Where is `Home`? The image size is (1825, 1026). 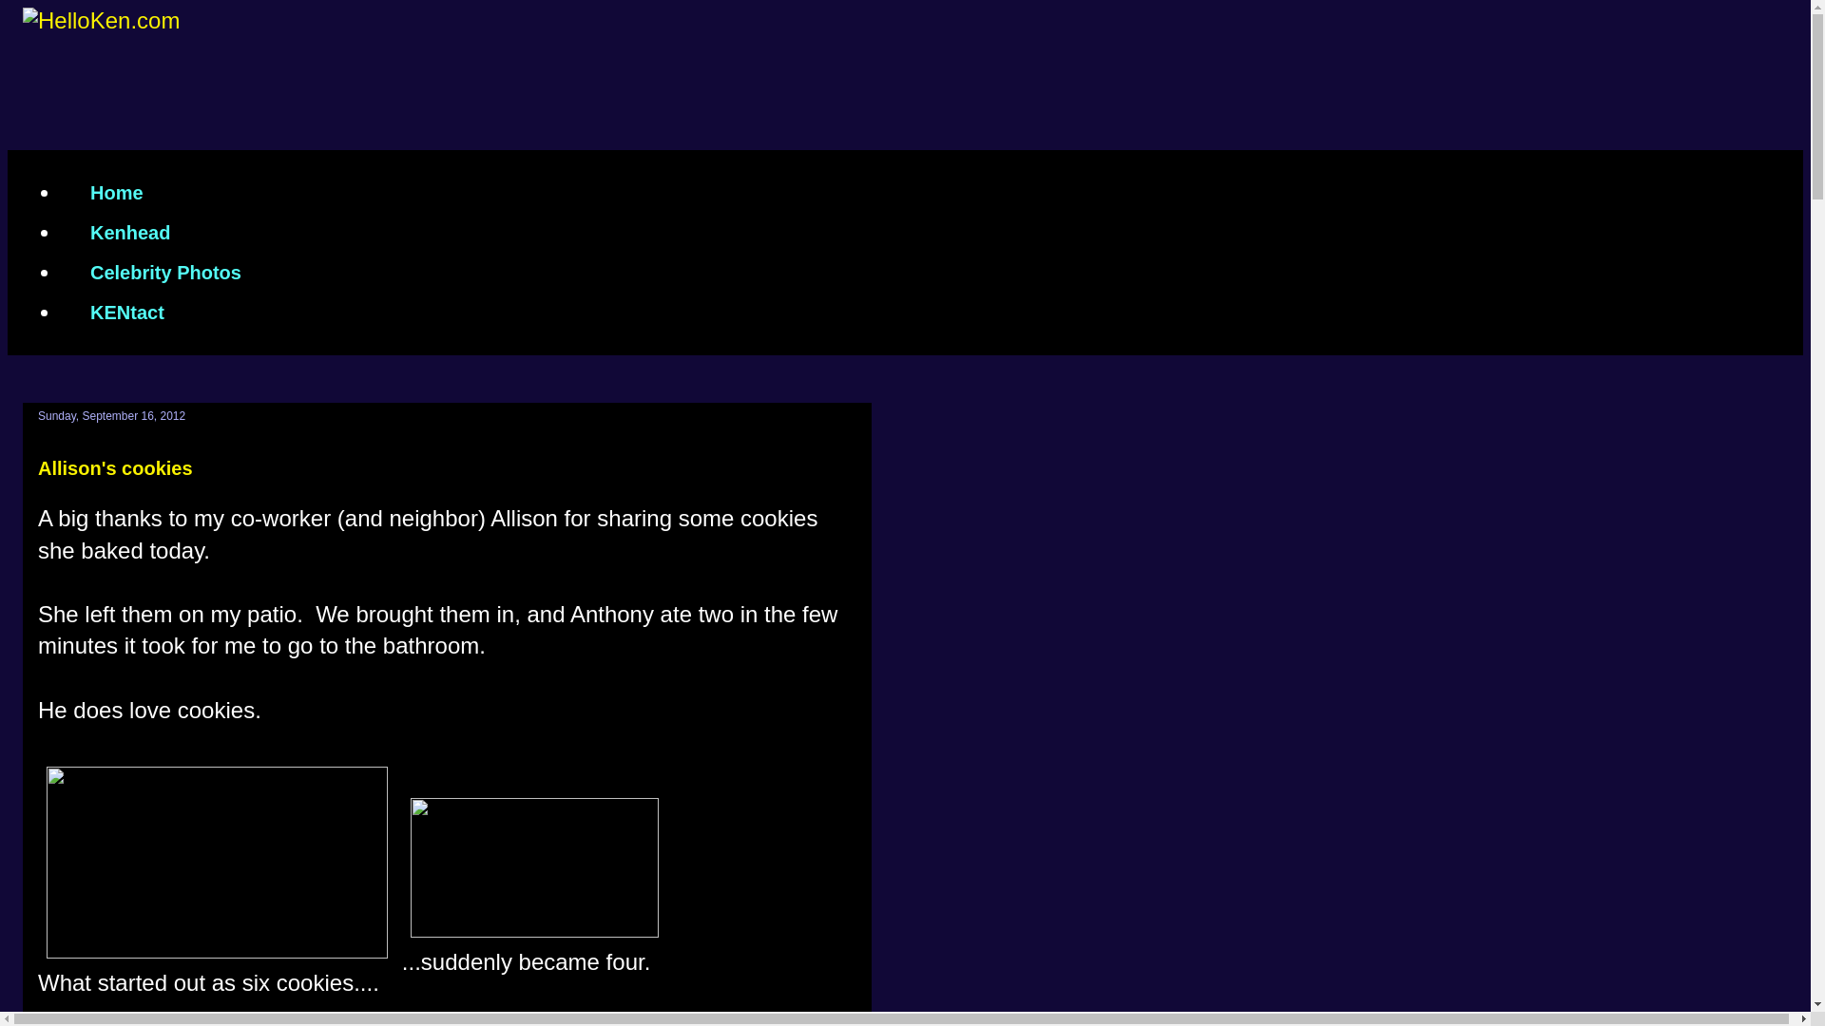 Home is located at coordinates (116, 192).